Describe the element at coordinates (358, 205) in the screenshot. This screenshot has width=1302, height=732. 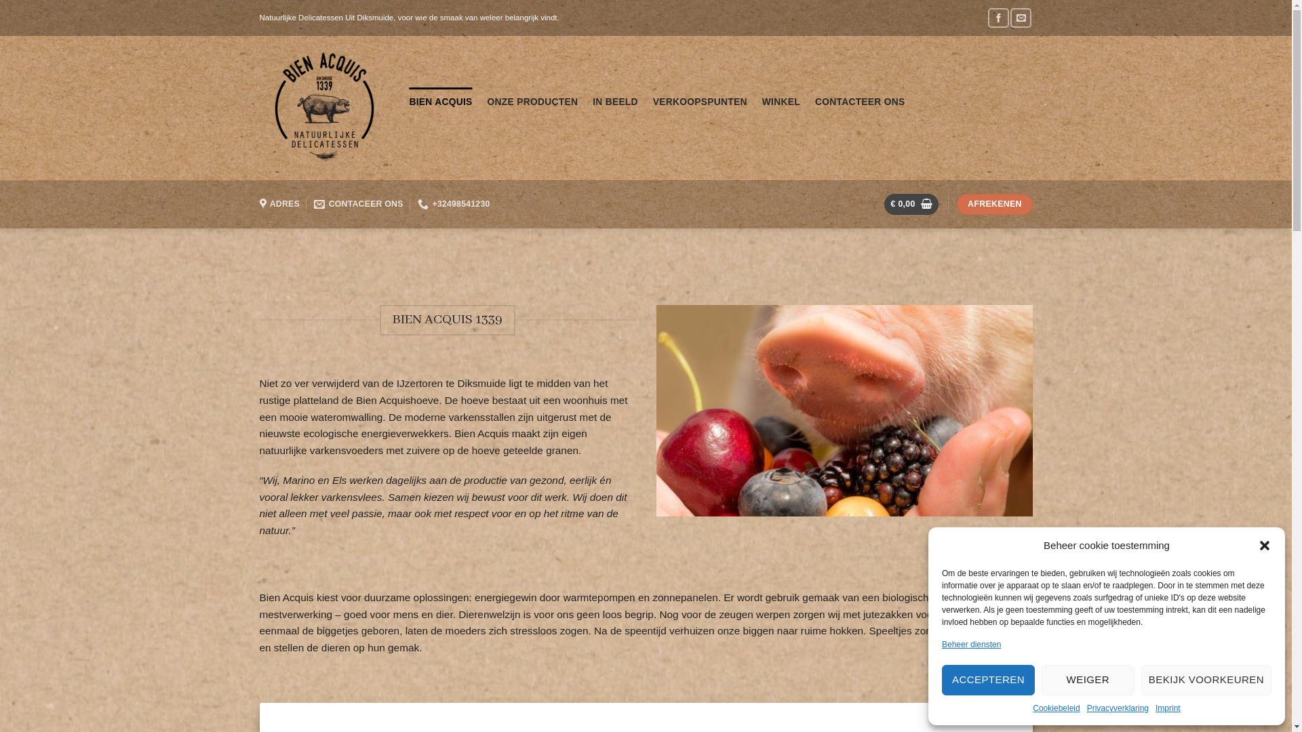
I see `CONTACEER ONS` at that location.